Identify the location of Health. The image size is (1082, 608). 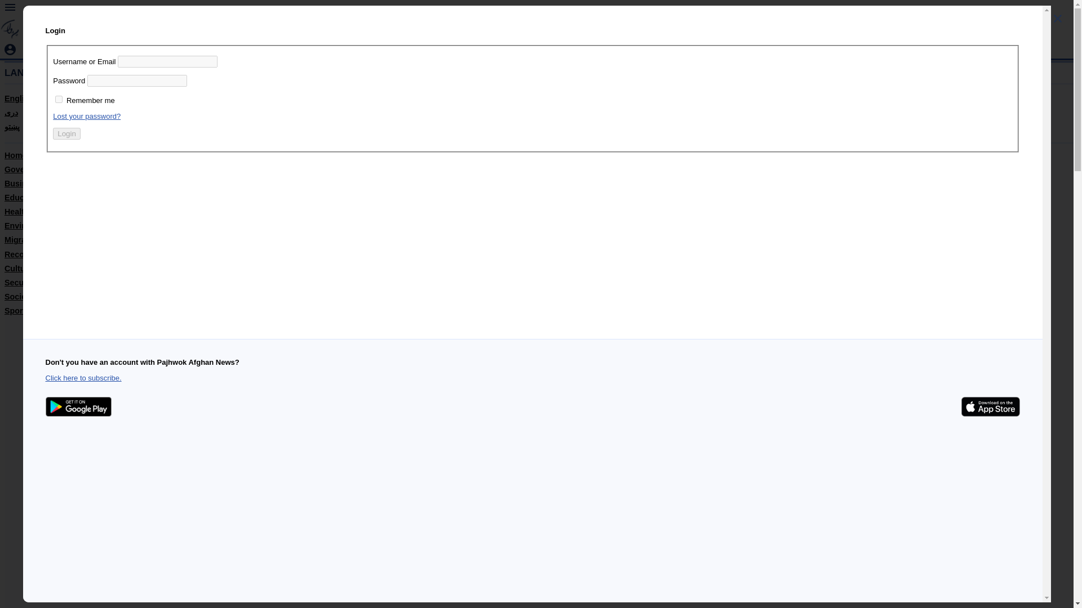
(16, 212).